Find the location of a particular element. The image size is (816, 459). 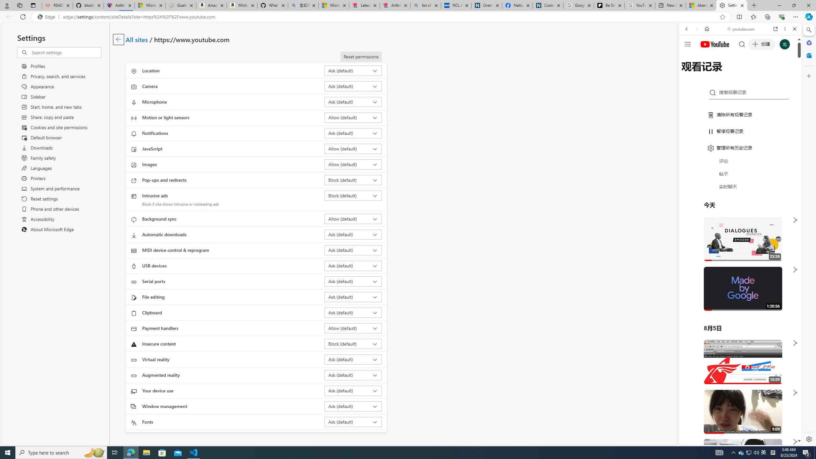

Trailer #2 [HD] is located at coordinates (740, 189).